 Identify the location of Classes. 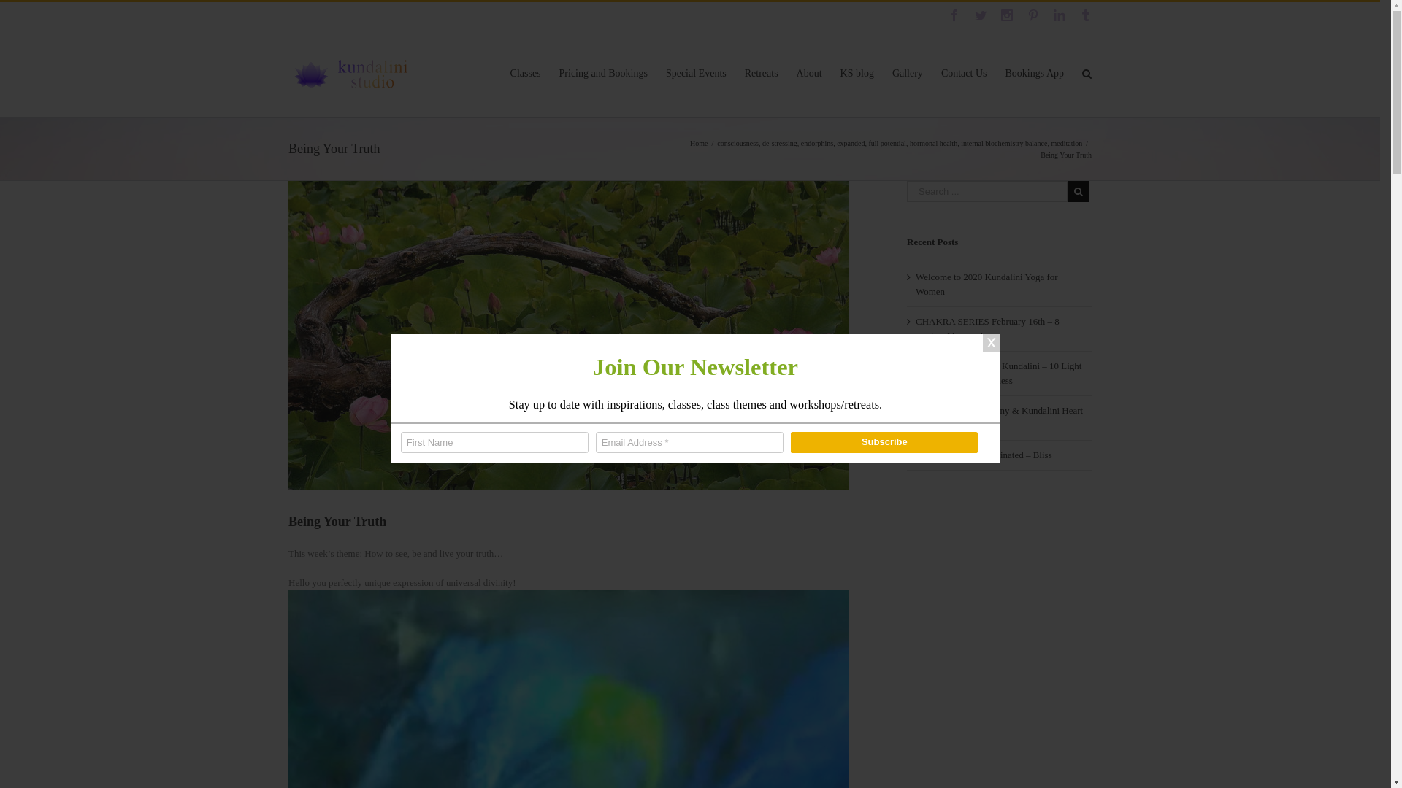
(526, 73).